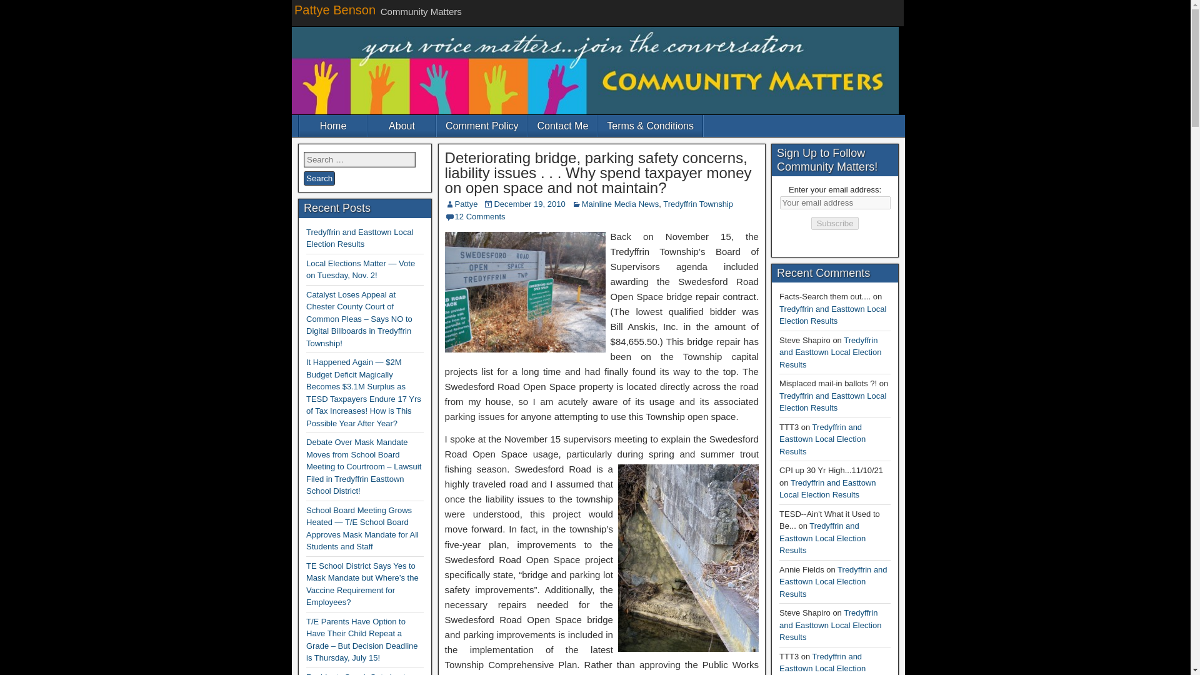 Image resolution: width=1200 pixels, height=675 pixels. I want to click on Swedesford Road parking, so click(525, 292).